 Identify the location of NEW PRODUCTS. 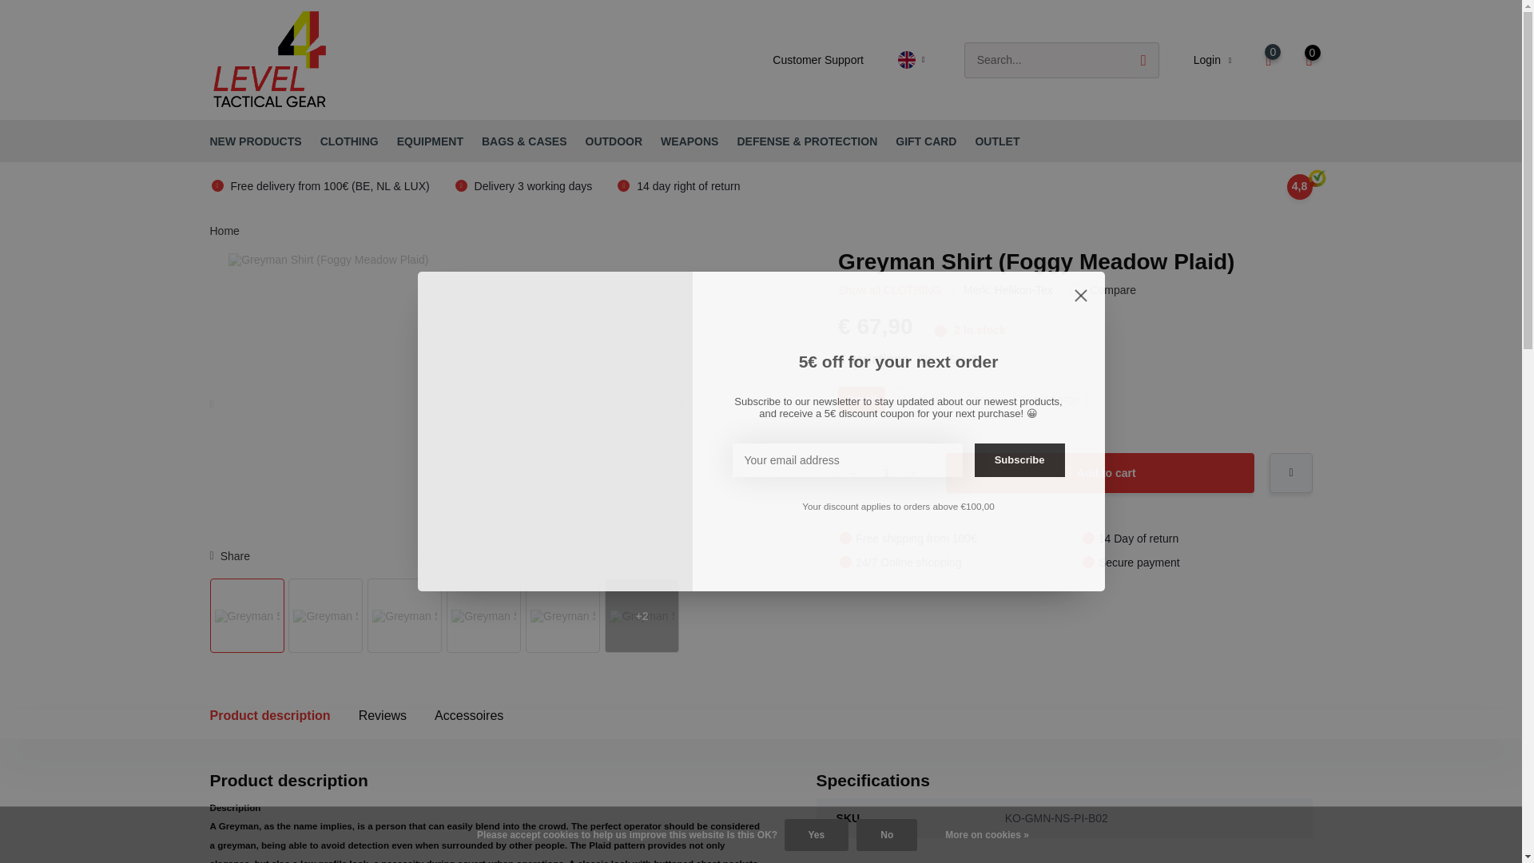
(254, 141).